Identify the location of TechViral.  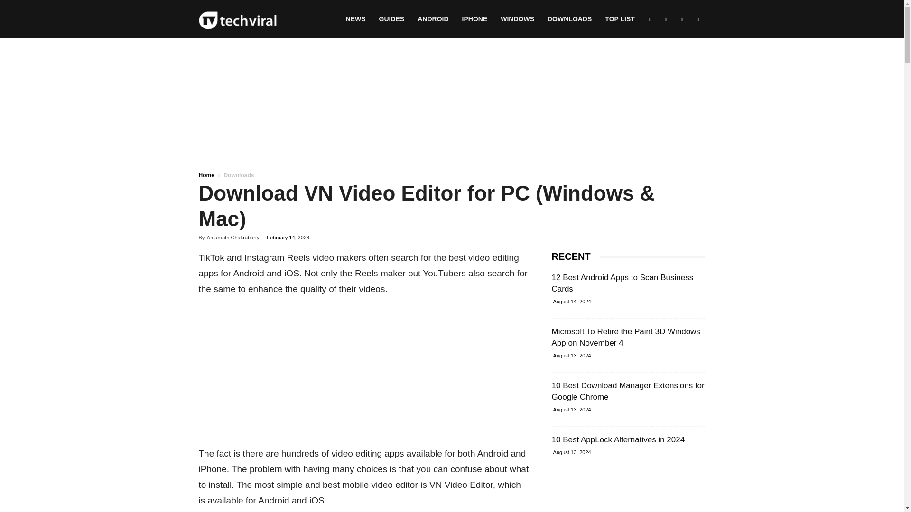
(237, 19).